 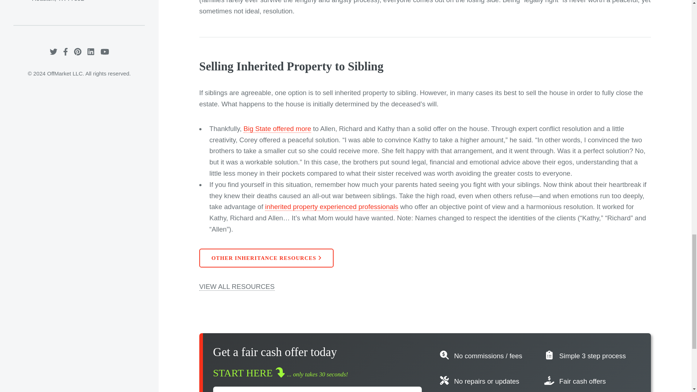 I want to click on VIEW ALL RESOURCES, so click(x=237, y=287).